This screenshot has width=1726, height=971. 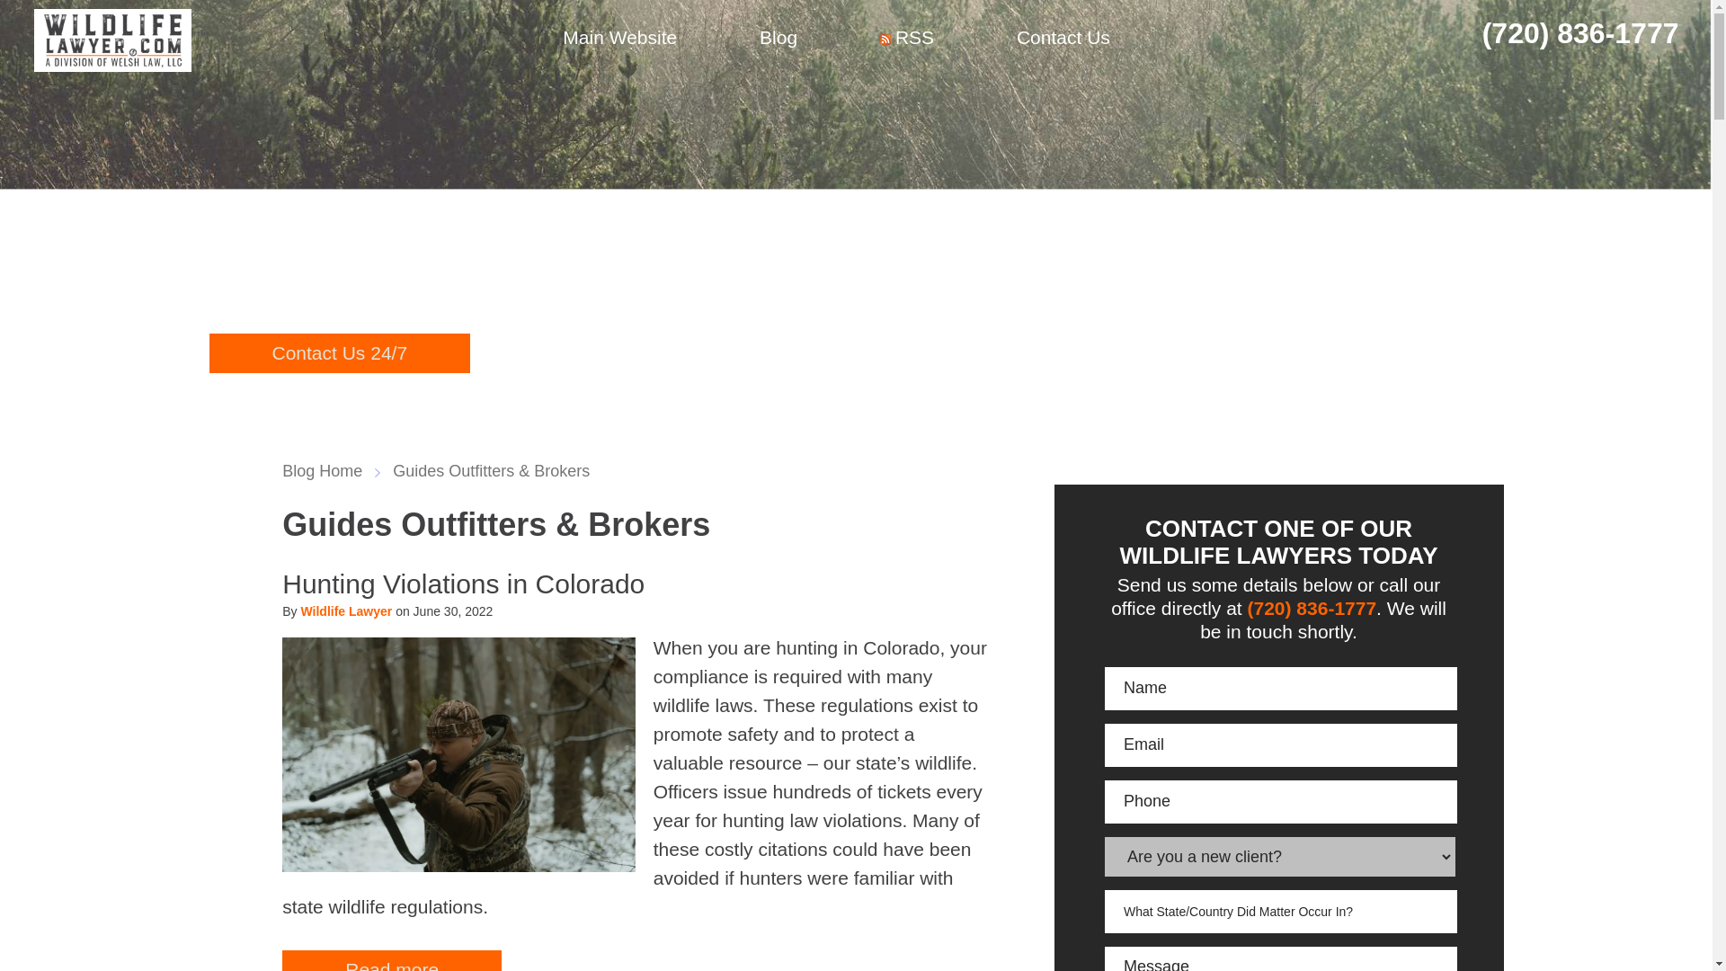 I want to click on Wildlife Lawyer, so click(x=345, y=610).